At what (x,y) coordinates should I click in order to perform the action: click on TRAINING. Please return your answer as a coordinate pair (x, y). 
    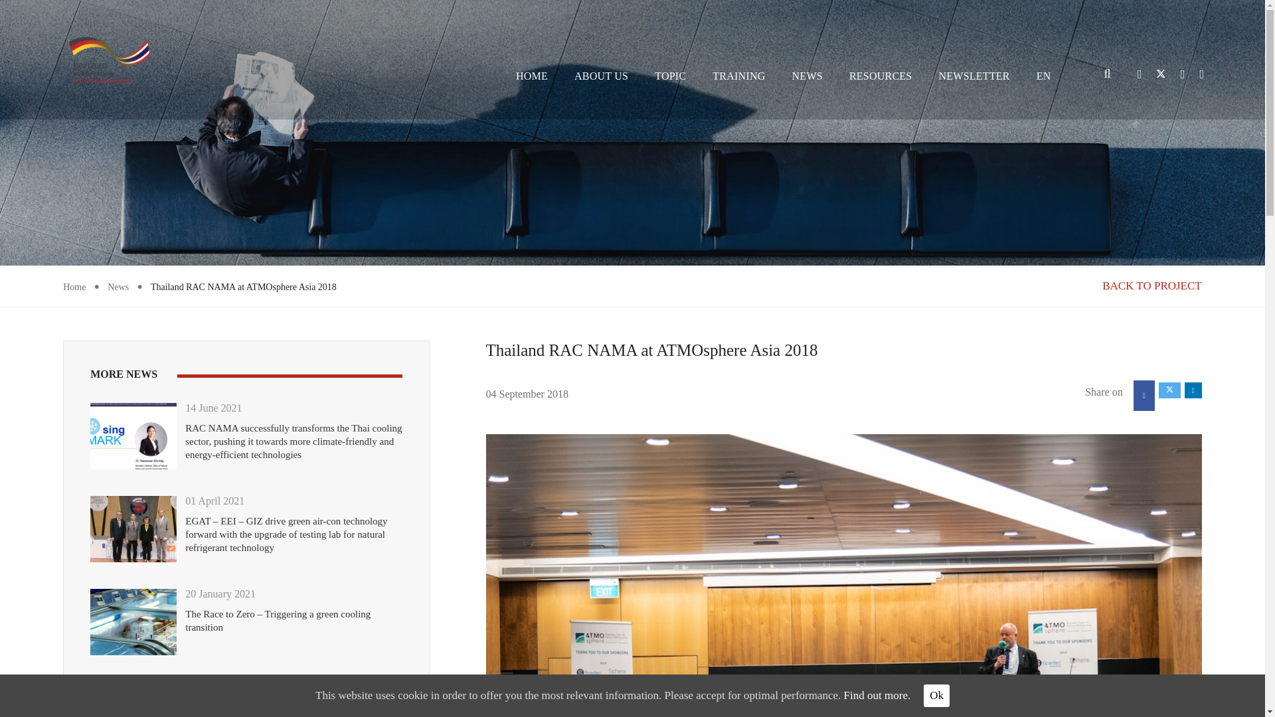
    Looking at the image, I should click on (738, 76).